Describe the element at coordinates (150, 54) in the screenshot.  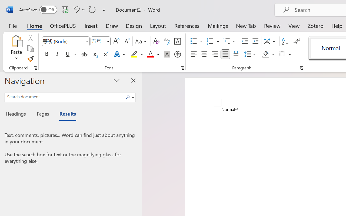
I see `Font Color Red` at that location.